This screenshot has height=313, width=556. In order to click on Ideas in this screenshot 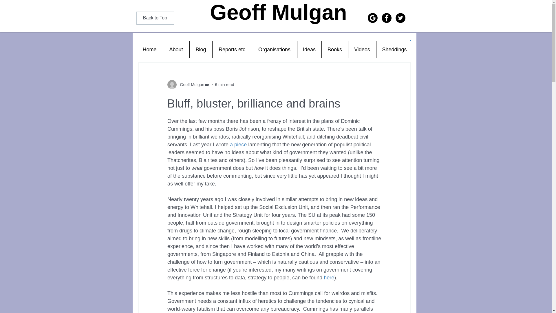, I will do `click(309, 49)`.